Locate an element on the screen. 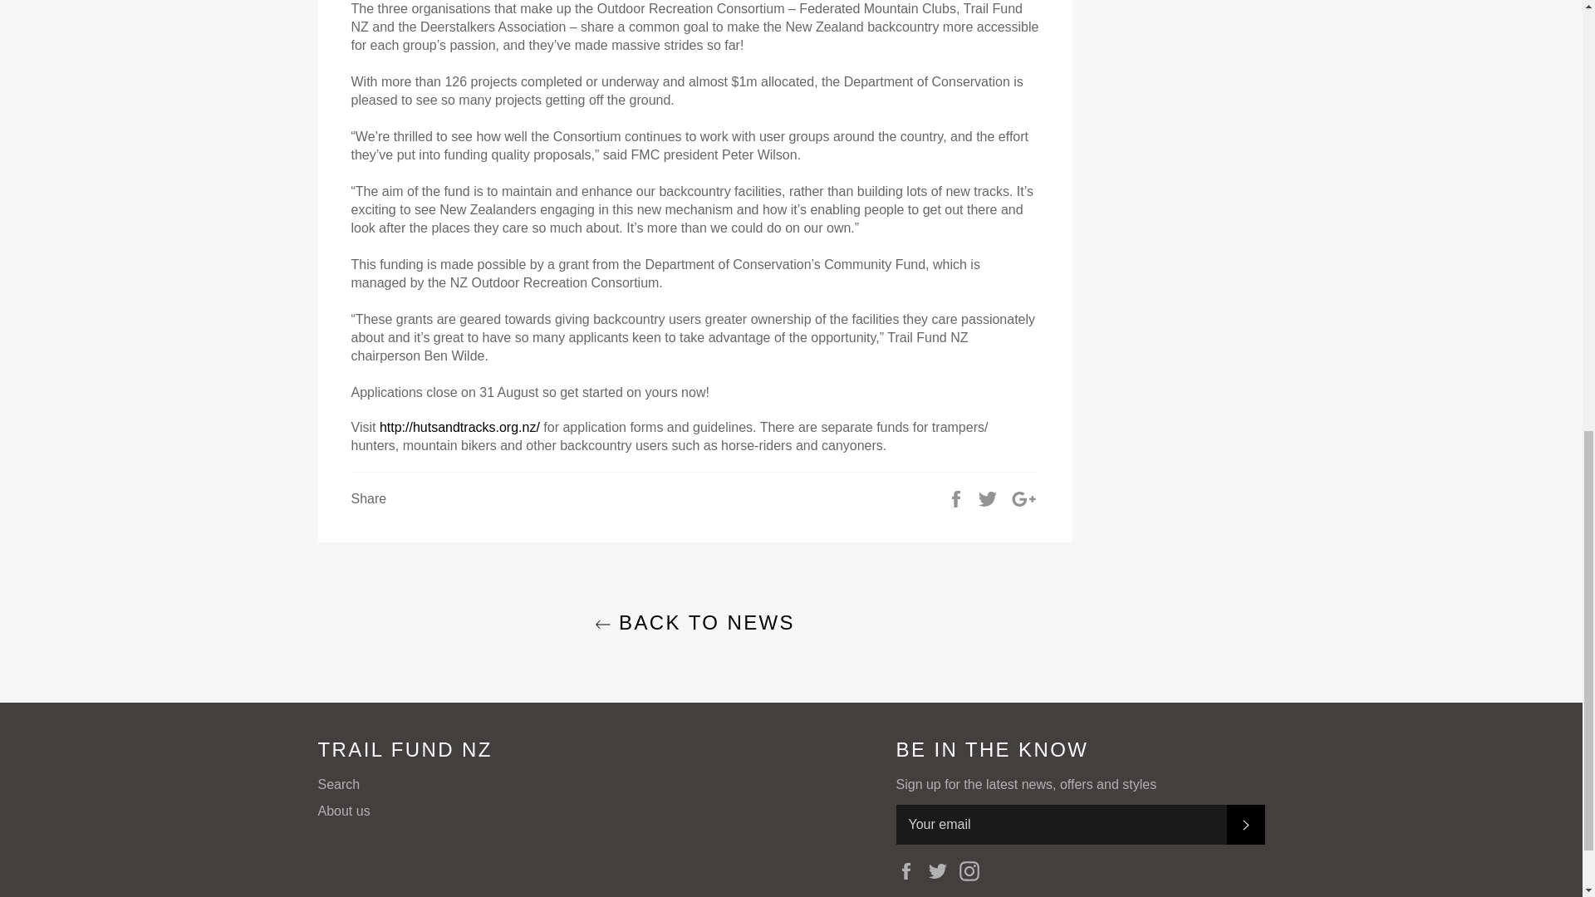 Image resolution: width=1595 pixels, height=897 pixels. Trail Fund on Facebook is located at coordinates (909, 870).